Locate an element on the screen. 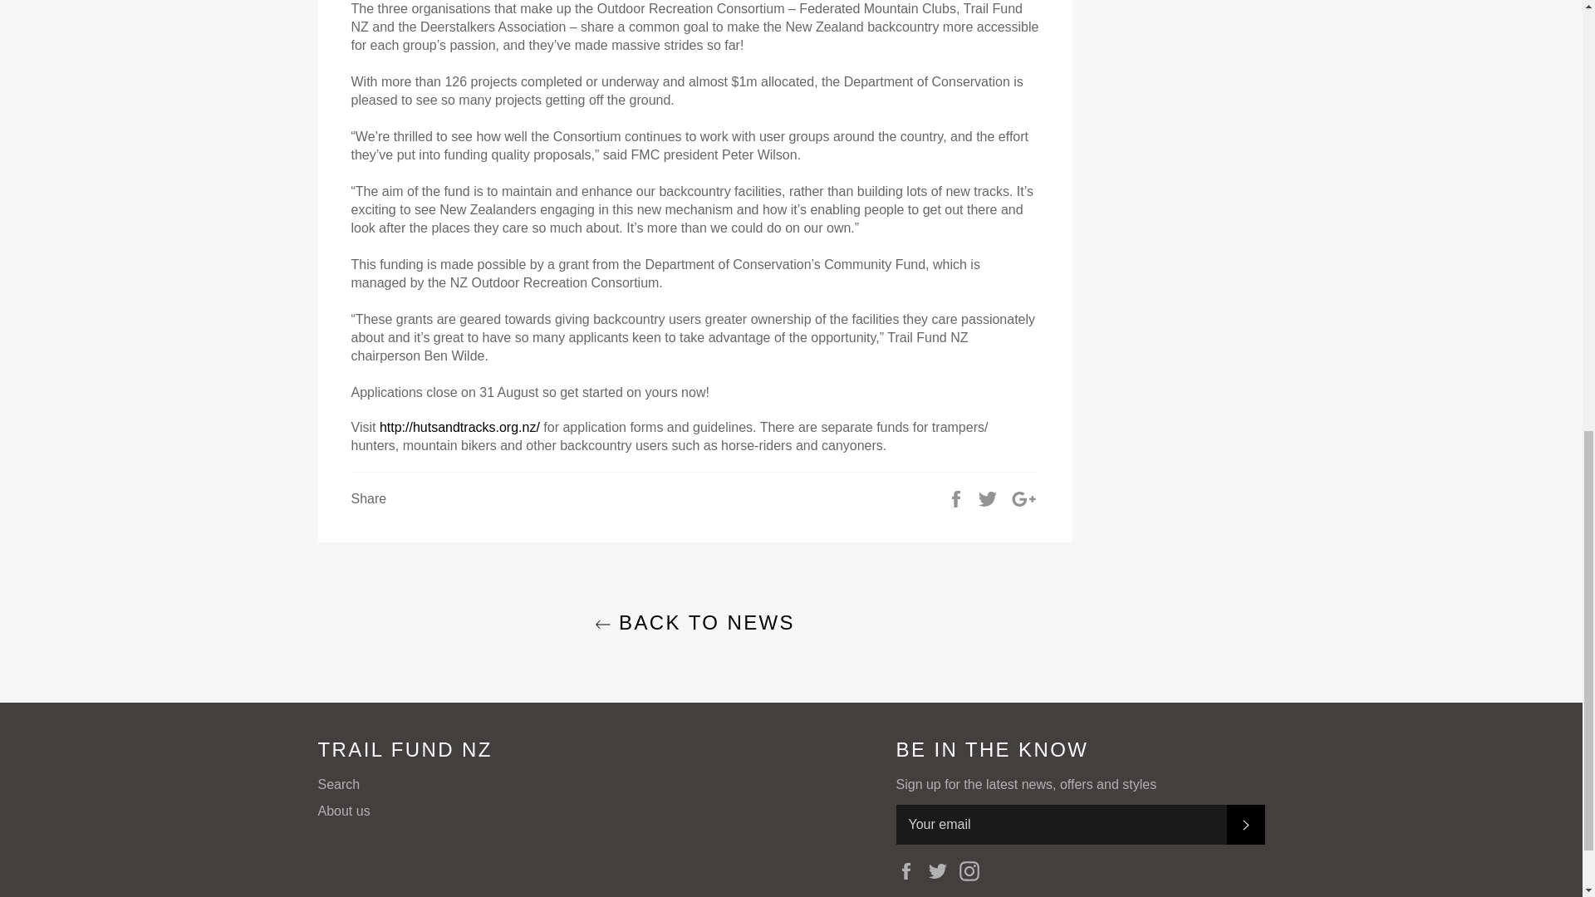 Image resolution: width=1595 pixels, height=897 pixels. Trail Fund on Facebook is located at coordinates (909, 870).